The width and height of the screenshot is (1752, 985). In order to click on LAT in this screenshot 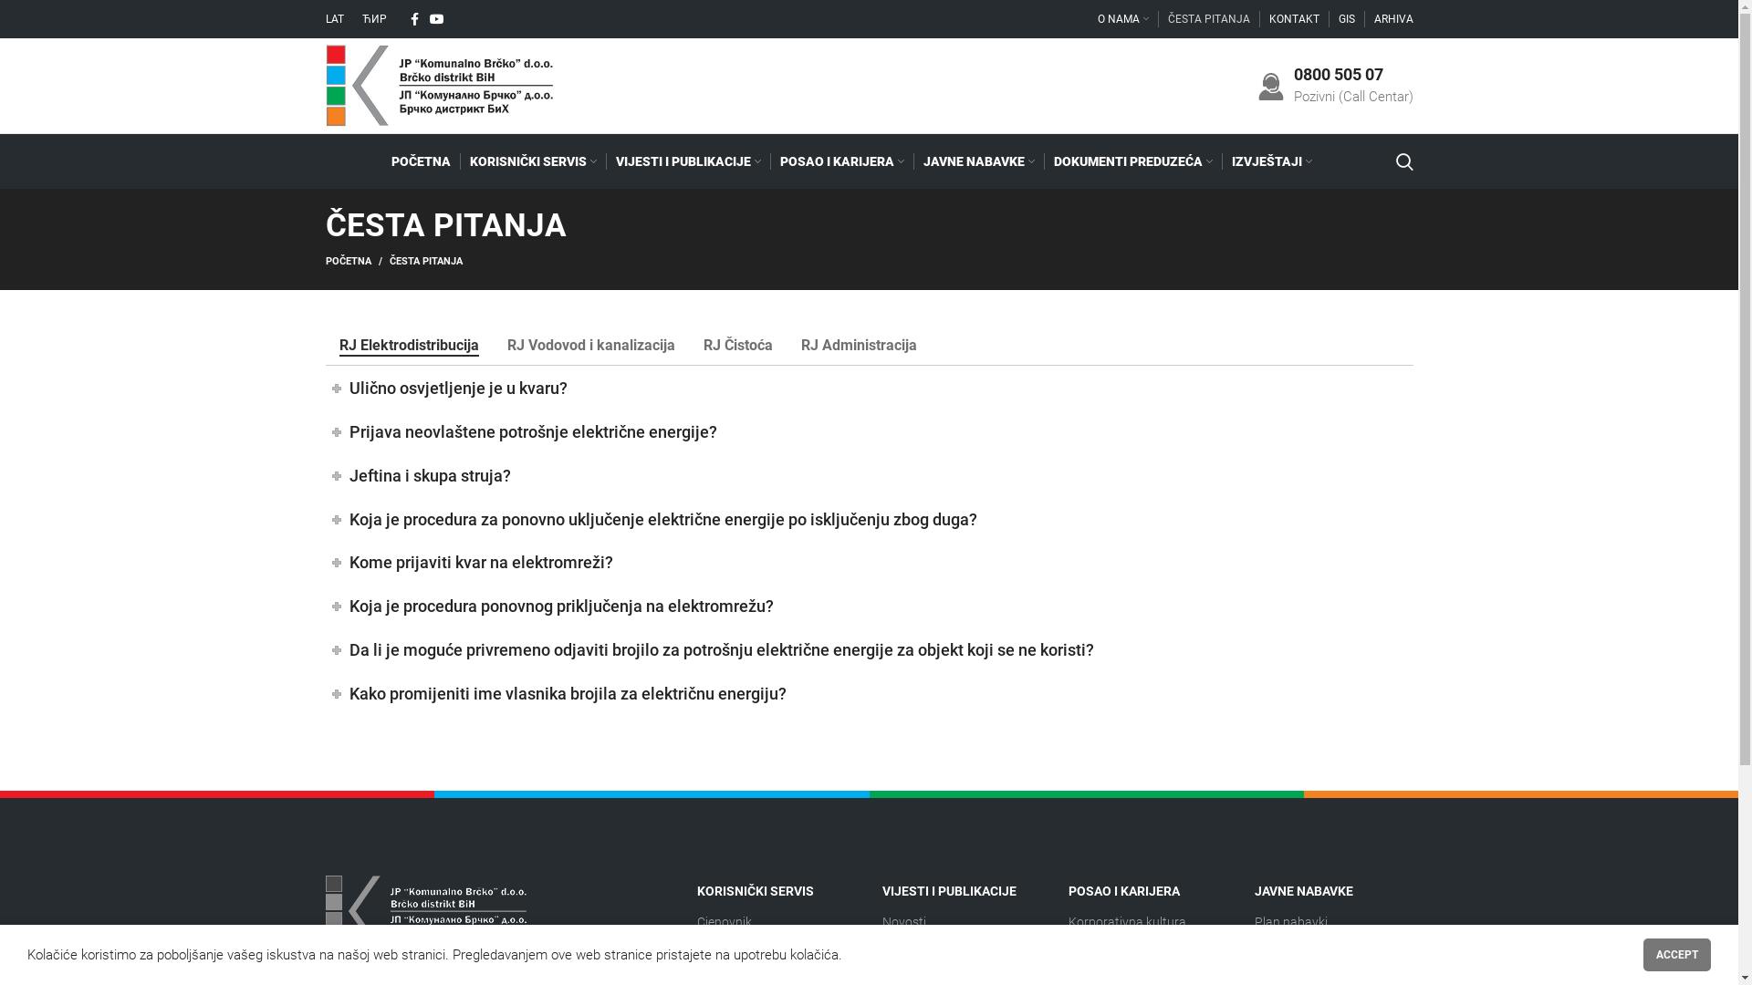, I will do `click(334, 19)`.